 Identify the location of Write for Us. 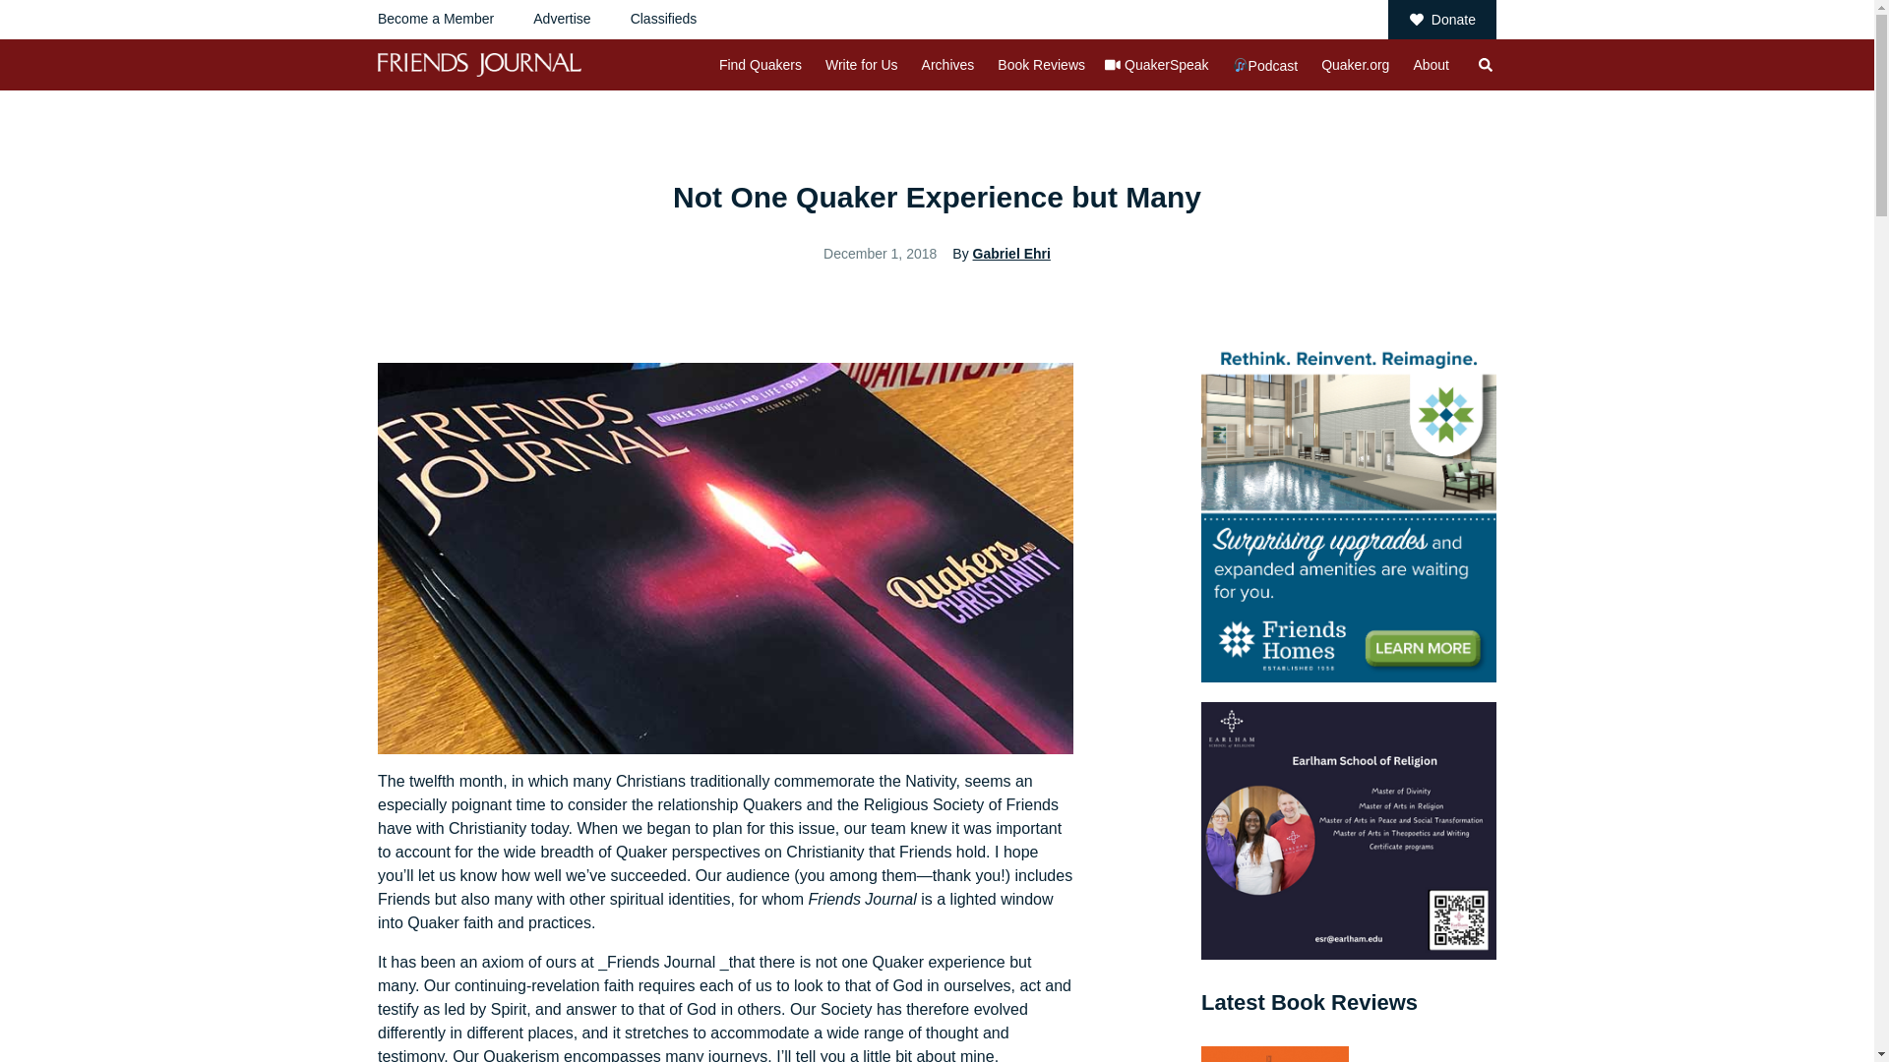
(862, 65).